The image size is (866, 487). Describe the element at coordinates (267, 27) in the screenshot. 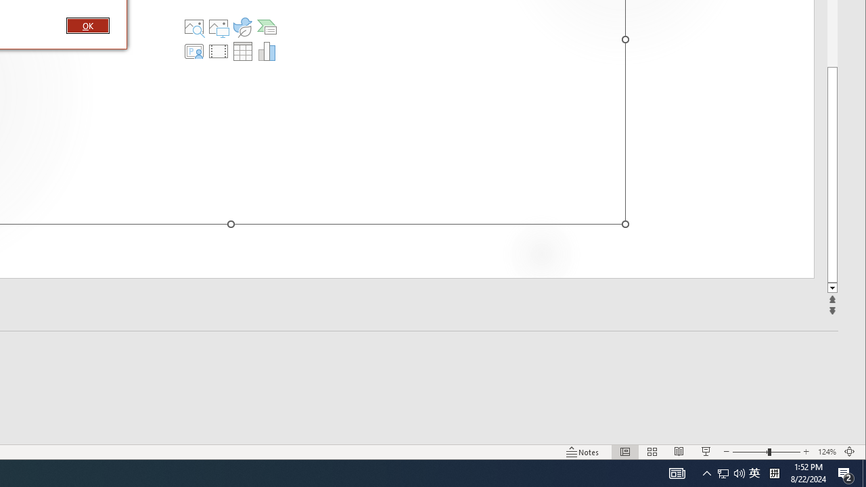

I see `User Promoted Notification Area` at that location.